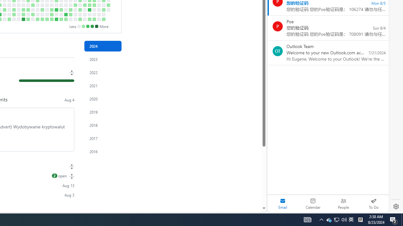 This screenshot has width=403, height=226. I want to click on 1 contribution on August 17th., so click(103, 19).